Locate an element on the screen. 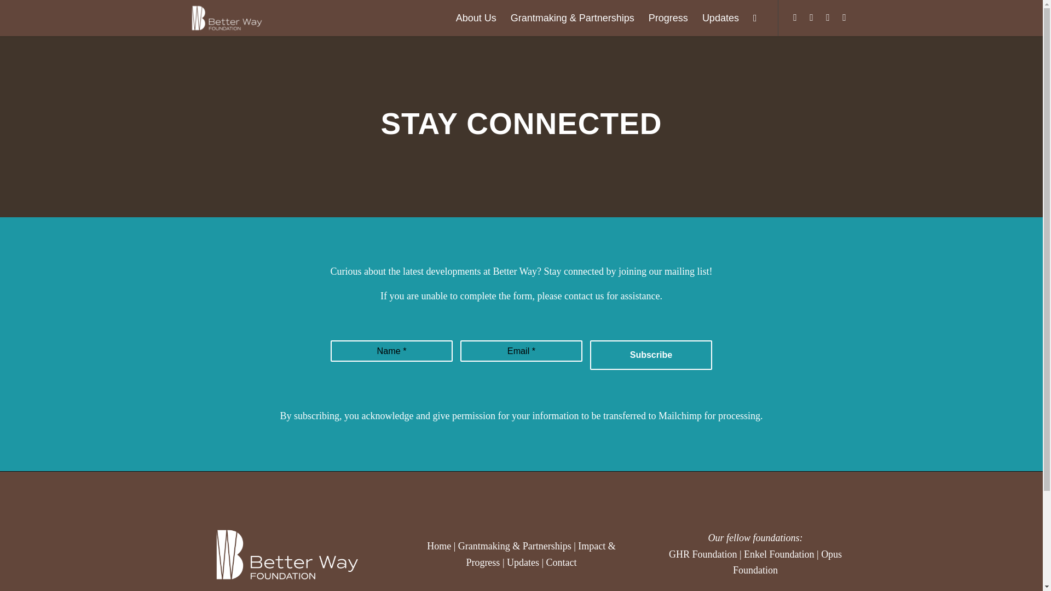 This screenshot has width=1051, height=591. About Us is located at coordinates (476, 18).